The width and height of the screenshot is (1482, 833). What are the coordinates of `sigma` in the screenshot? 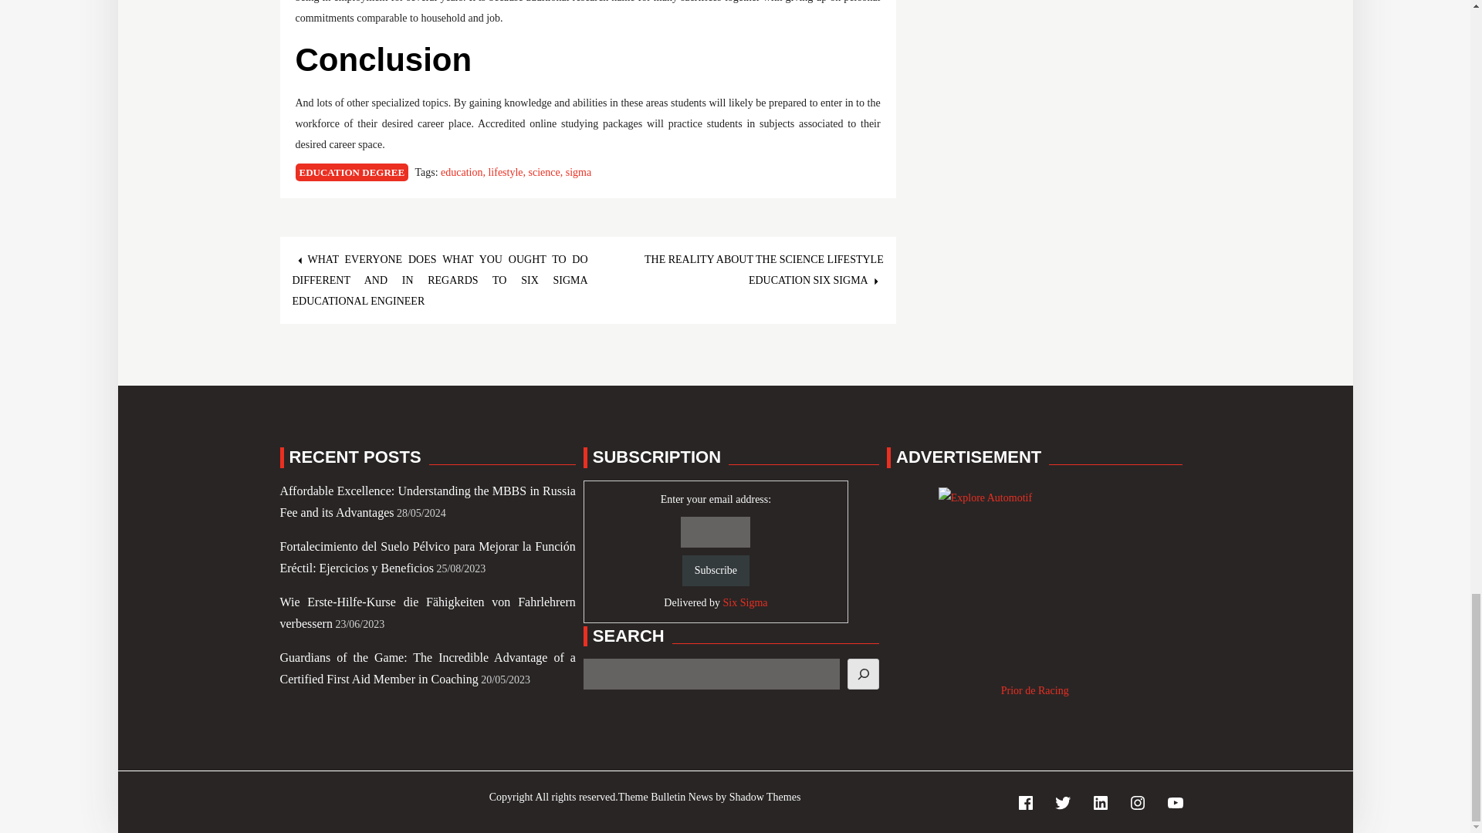 It's located at (579, 173).